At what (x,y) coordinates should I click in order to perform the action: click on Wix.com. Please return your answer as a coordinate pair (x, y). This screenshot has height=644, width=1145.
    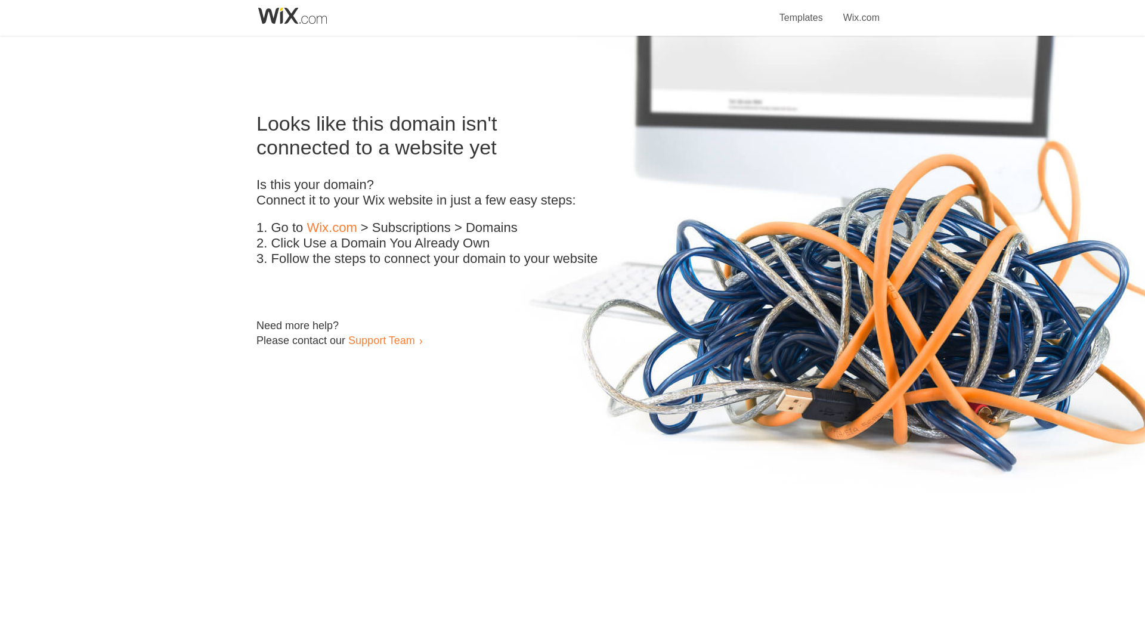
    Looking at the image, I should click on (861, 11).